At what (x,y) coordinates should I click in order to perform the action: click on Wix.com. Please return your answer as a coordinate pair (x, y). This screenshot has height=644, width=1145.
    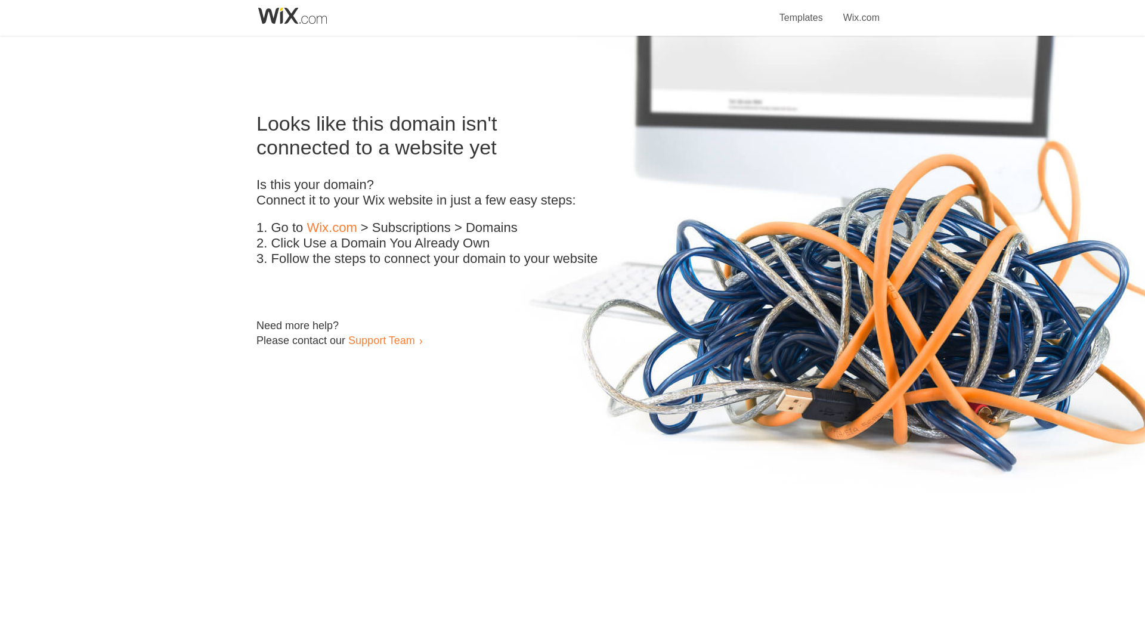
    Looking at the image, I should click on (861, 11).